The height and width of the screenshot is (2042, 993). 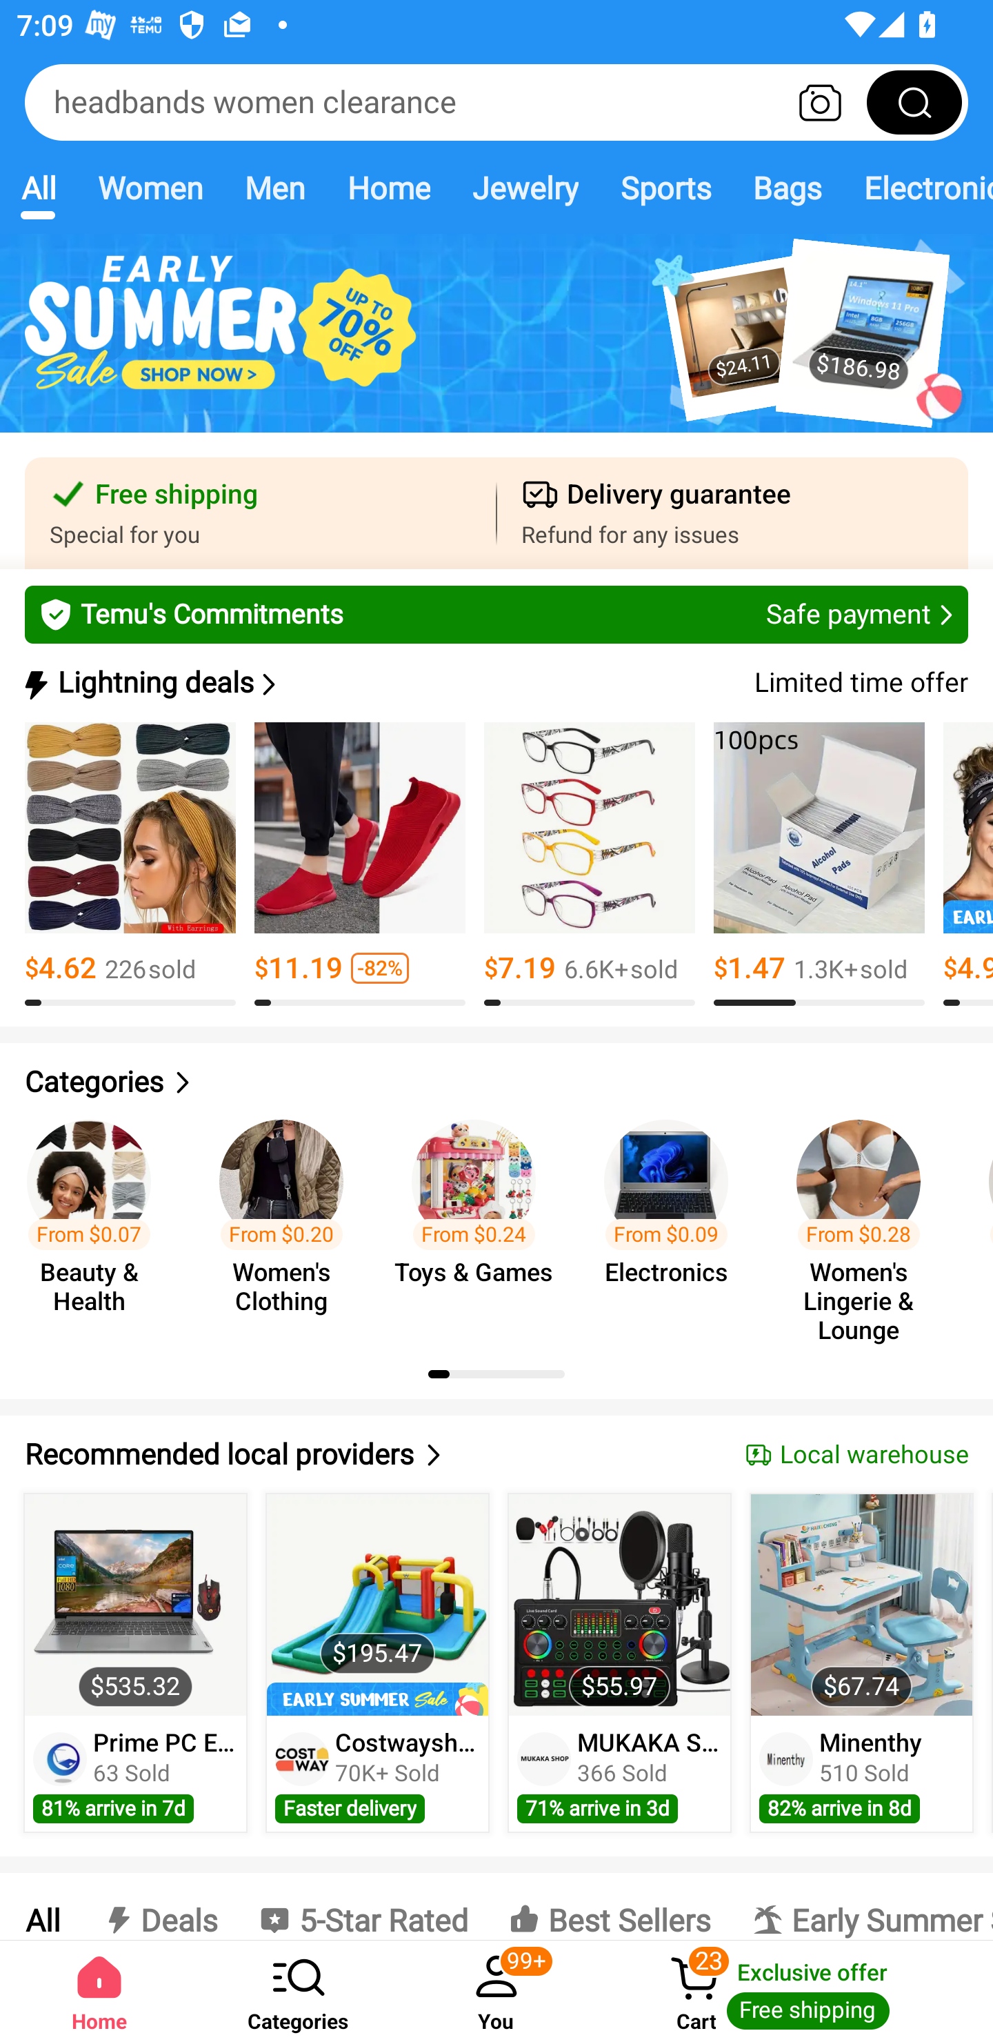 What do you see at coordinates (496, 1991) in the screenshot?
I see `You ‎99+‎ You` at bounding box center [496, 1991].